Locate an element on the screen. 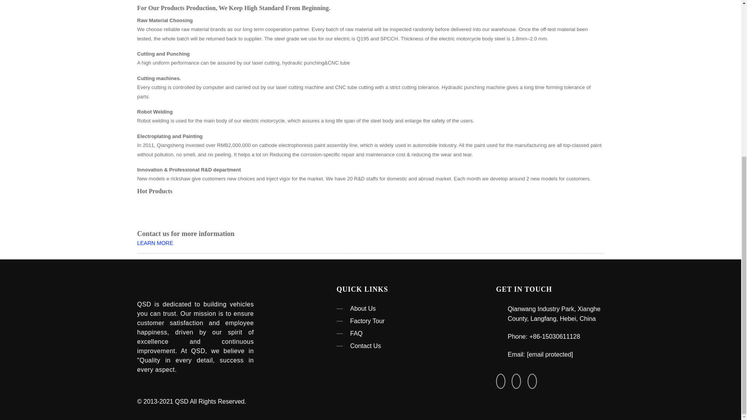 The image size is (747, 420). Factory Tour is located at coordinates (391, 321).